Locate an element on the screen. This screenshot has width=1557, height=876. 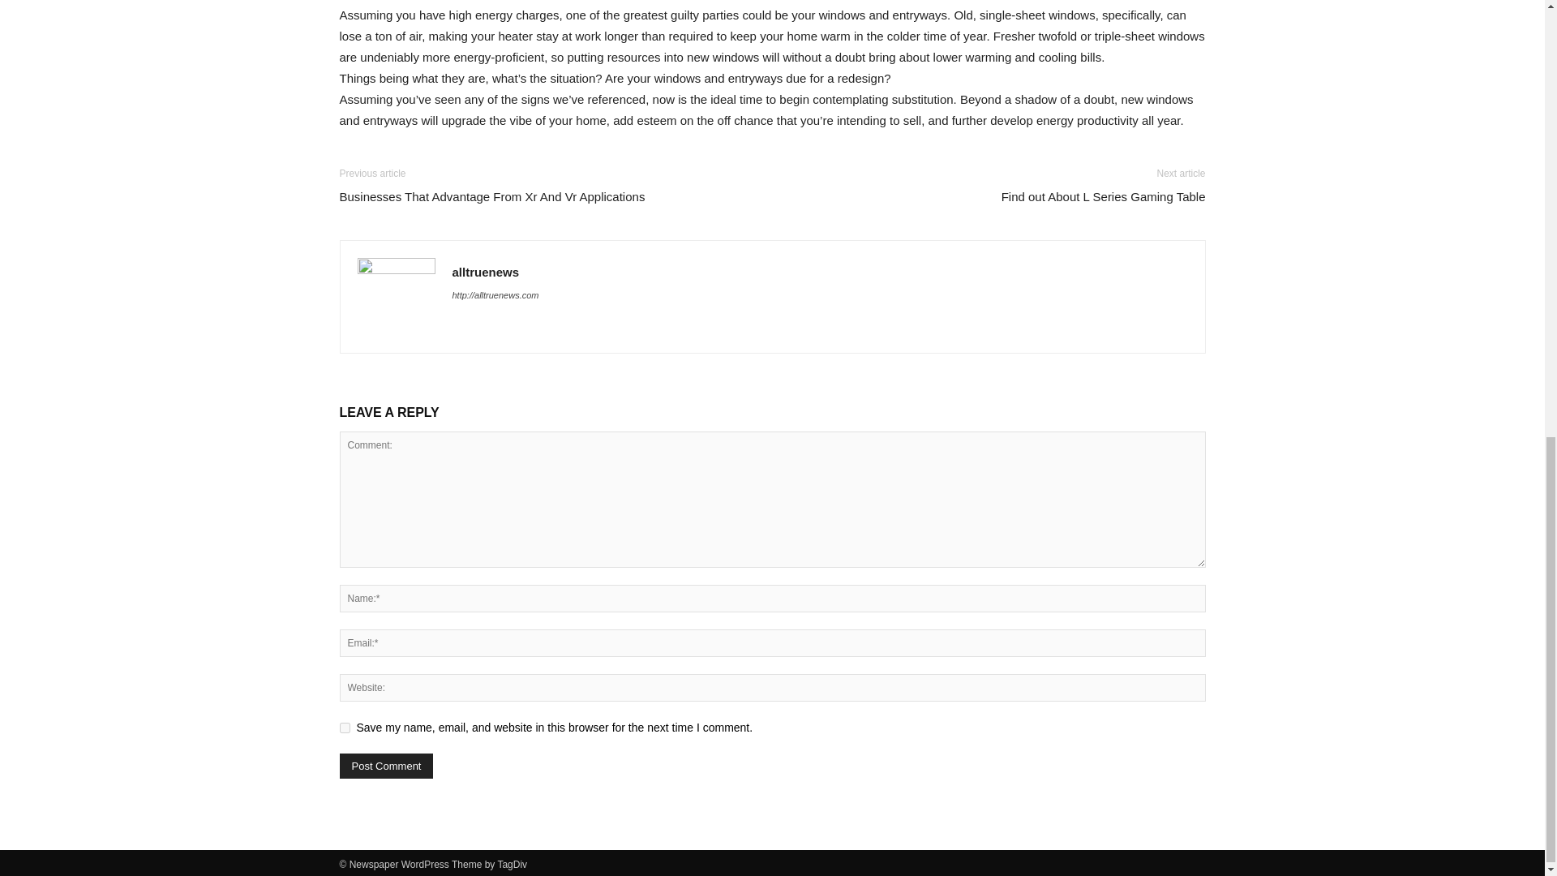
alltruenews is located at coordinates (487, 273).